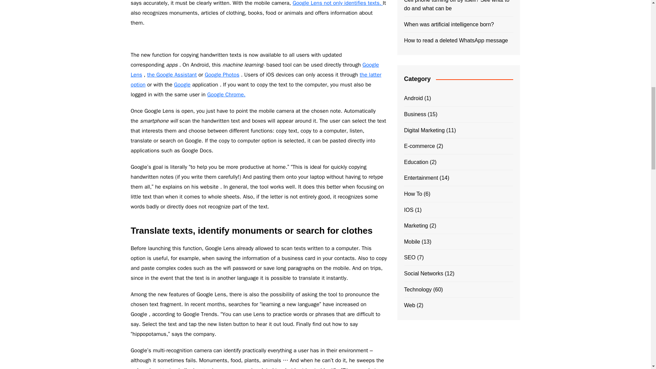  I want to click on Google Chrome., so click(226, 94).